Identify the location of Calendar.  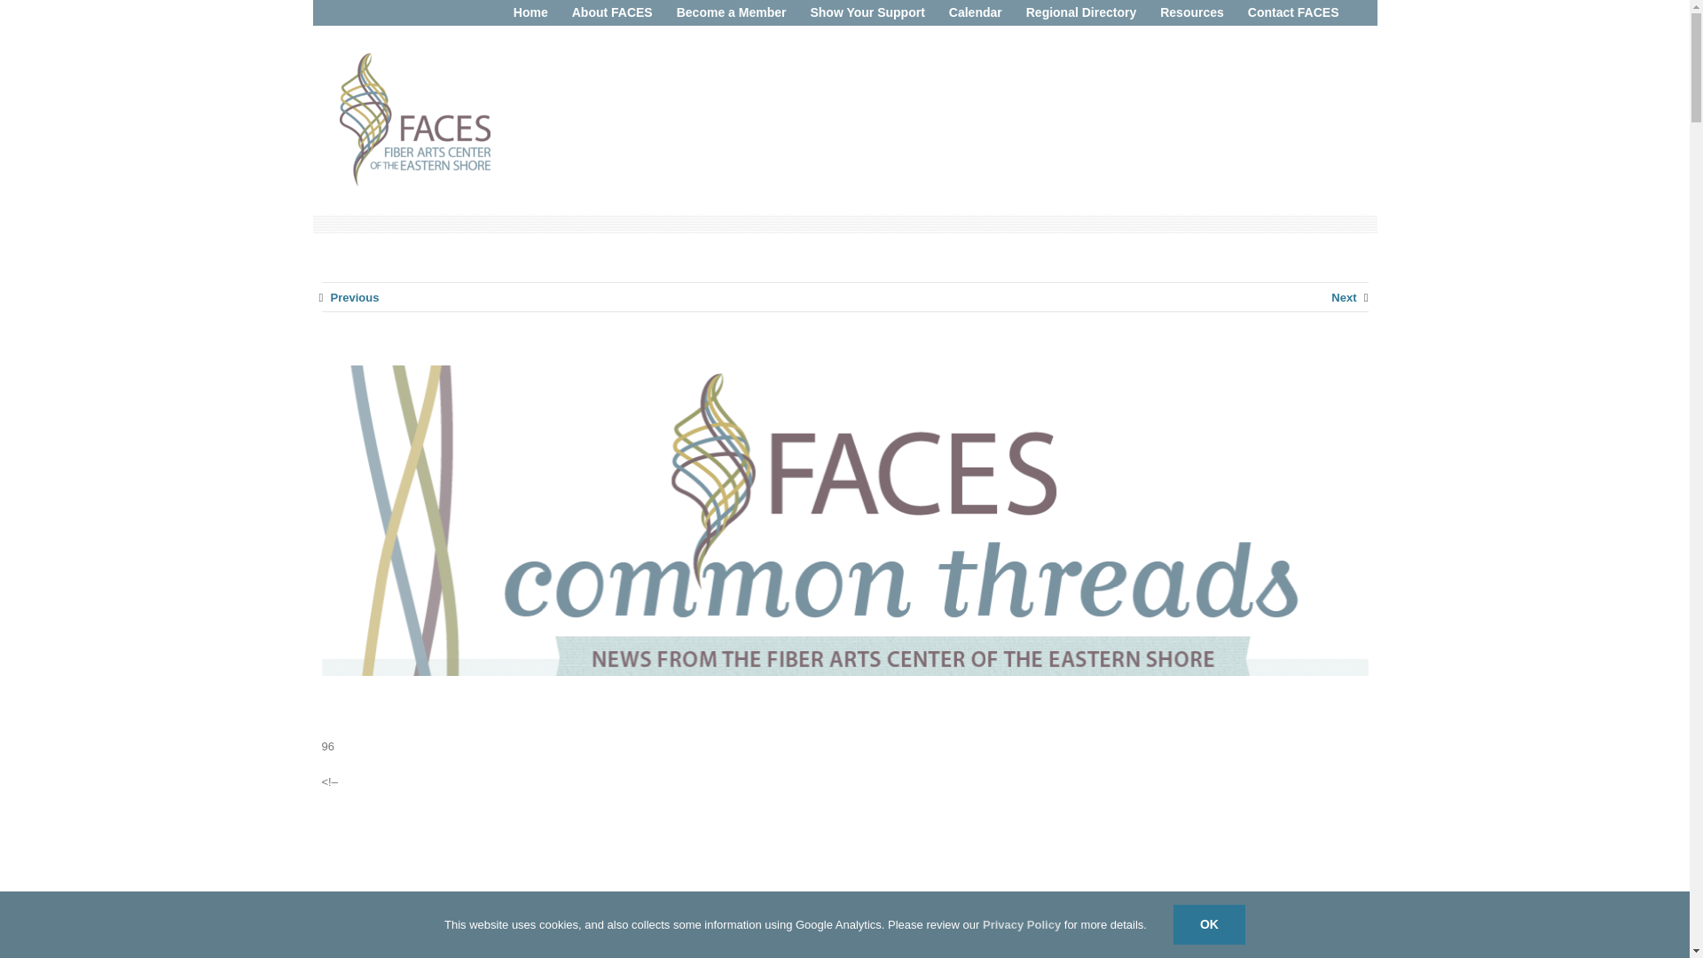
(976, 12).